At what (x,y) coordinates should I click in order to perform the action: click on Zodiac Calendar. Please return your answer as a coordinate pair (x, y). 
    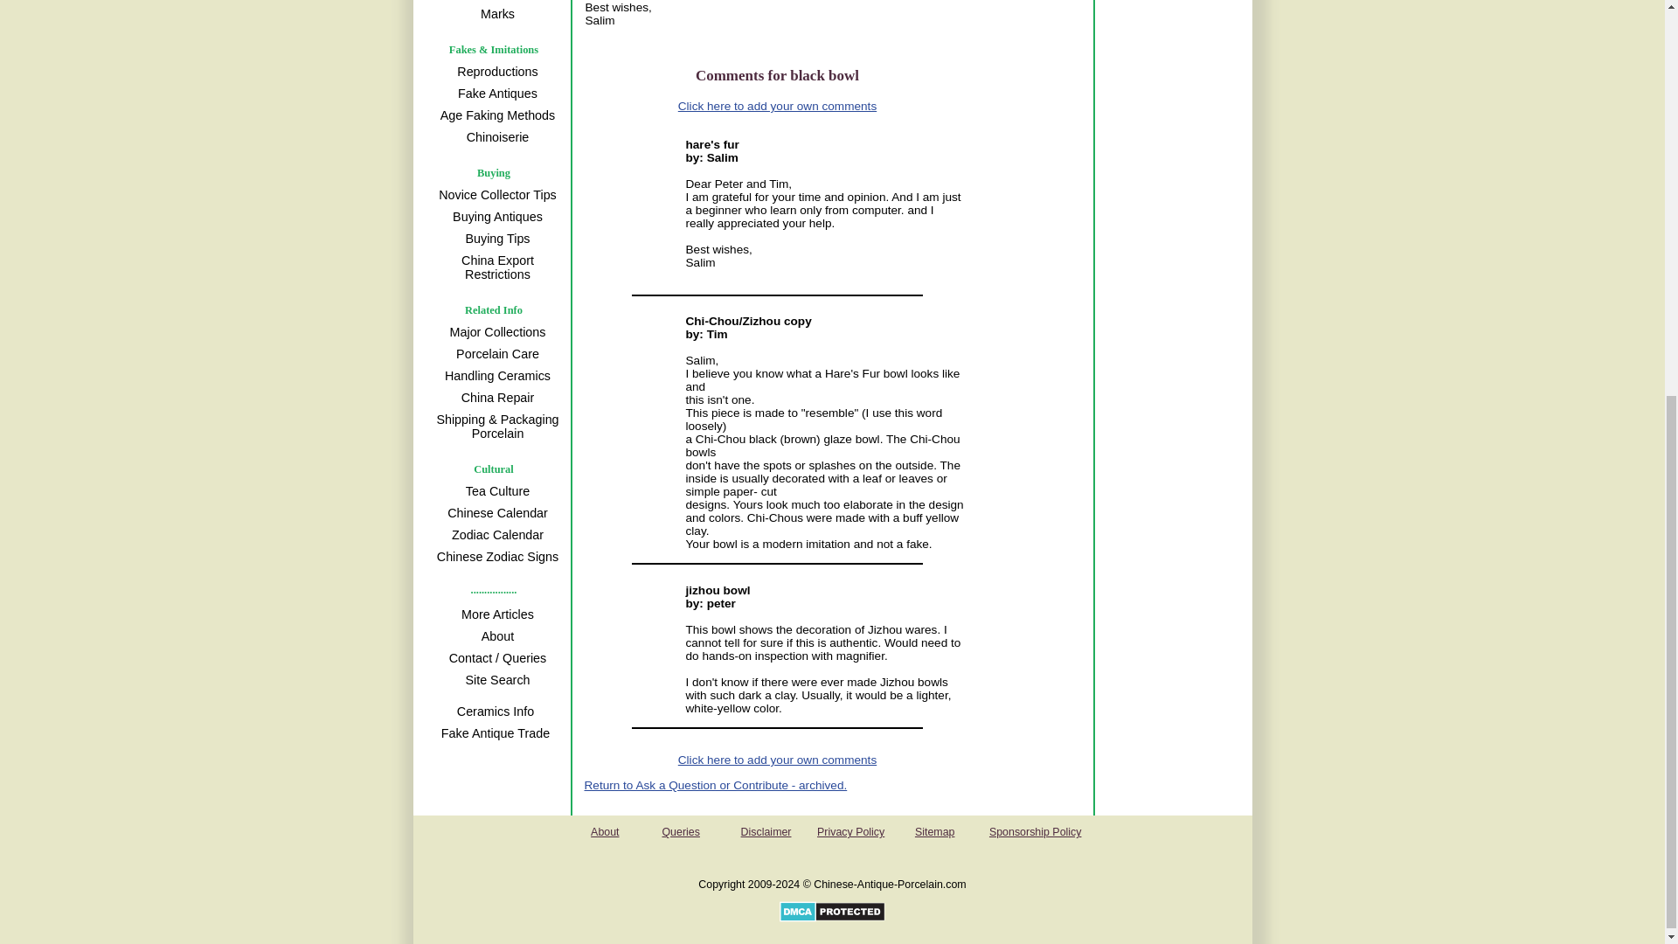
    Looking at the image, I should click on (495, 535).